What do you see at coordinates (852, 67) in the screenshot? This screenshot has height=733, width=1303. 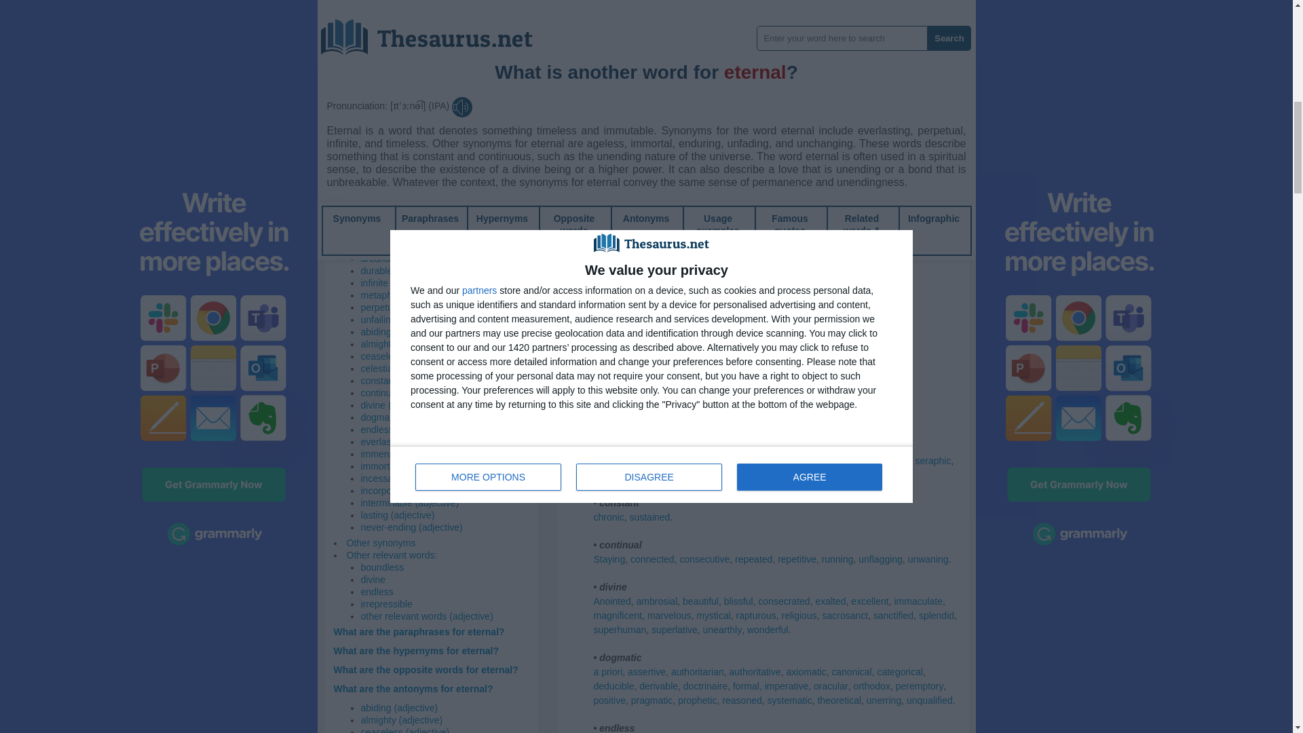 I see `Synonyms for Eternal` at bounding box center [852, 67].